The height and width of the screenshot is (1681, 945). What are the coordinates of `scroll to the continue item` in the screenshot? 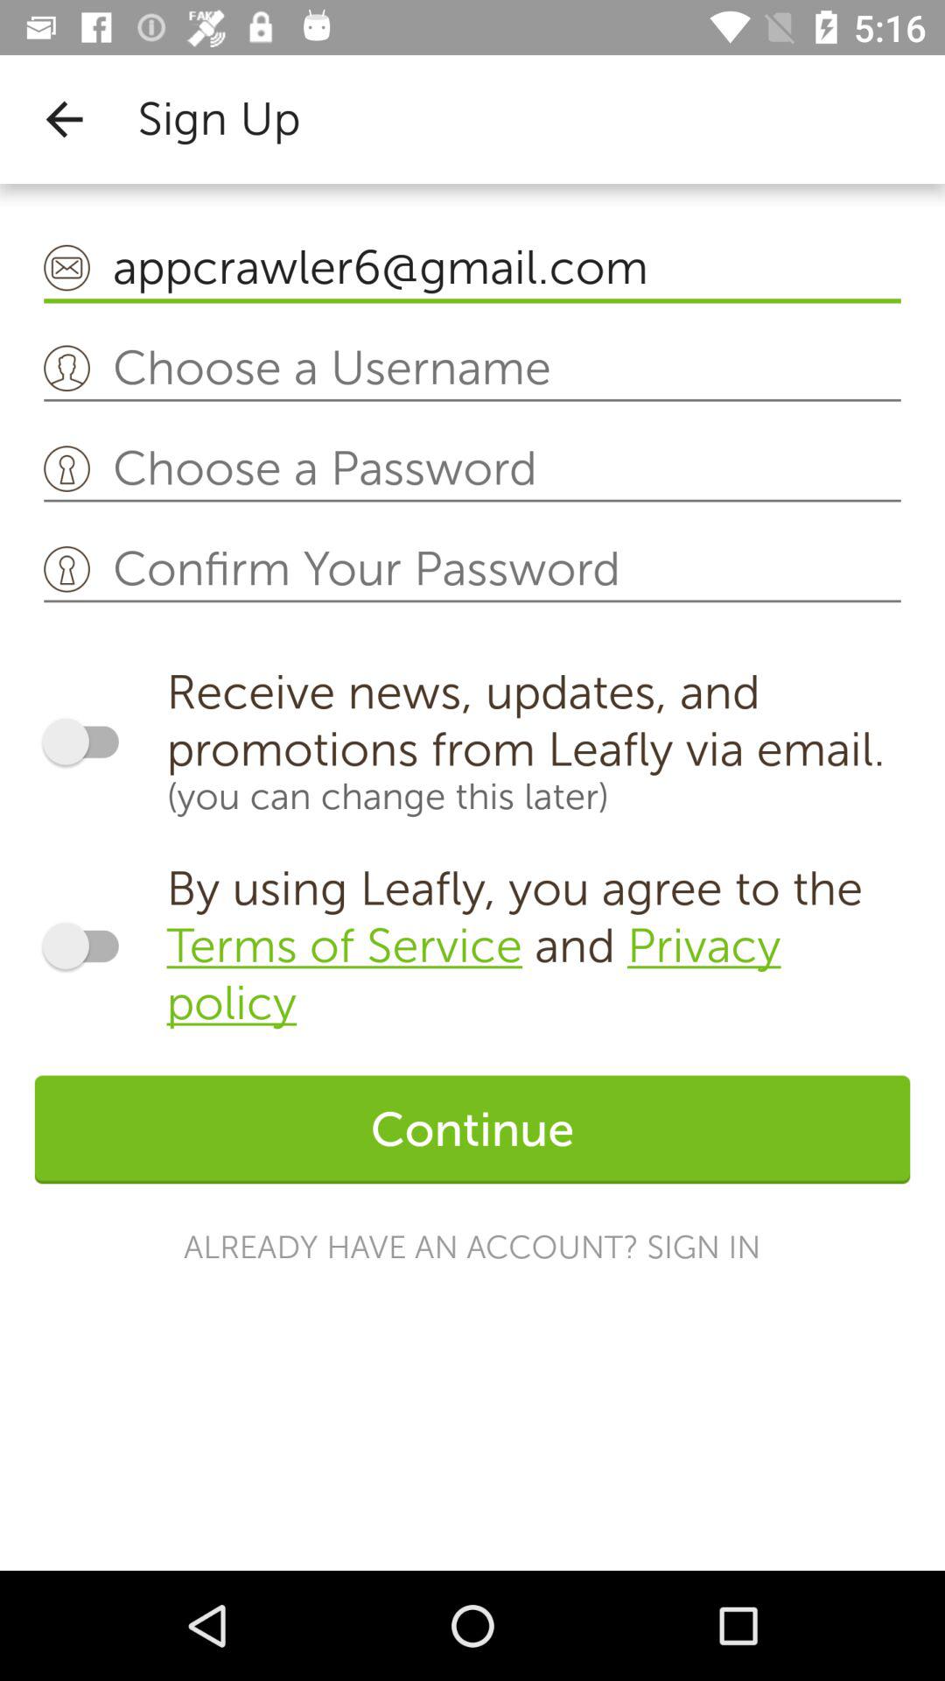 It's located at (472, 1129).